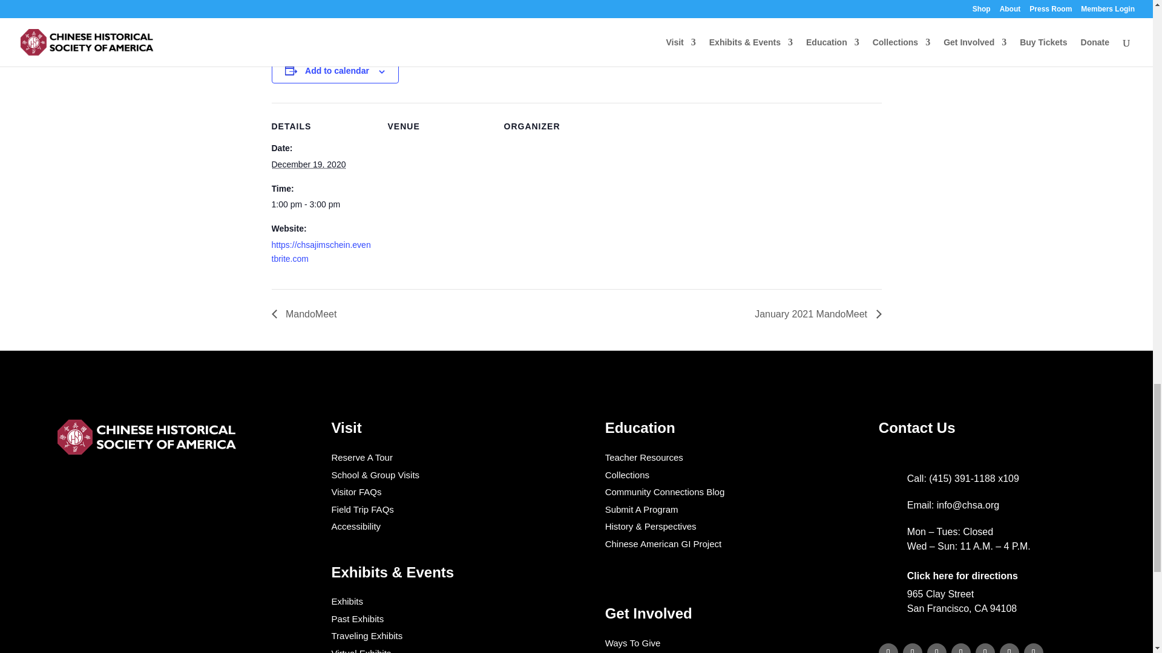 The image size is (1162, 653). Describe the element at coordinates (148, 437) in the screenshot. I see `TORICAL--SOCIETY-OF-AMERICA` at that location.